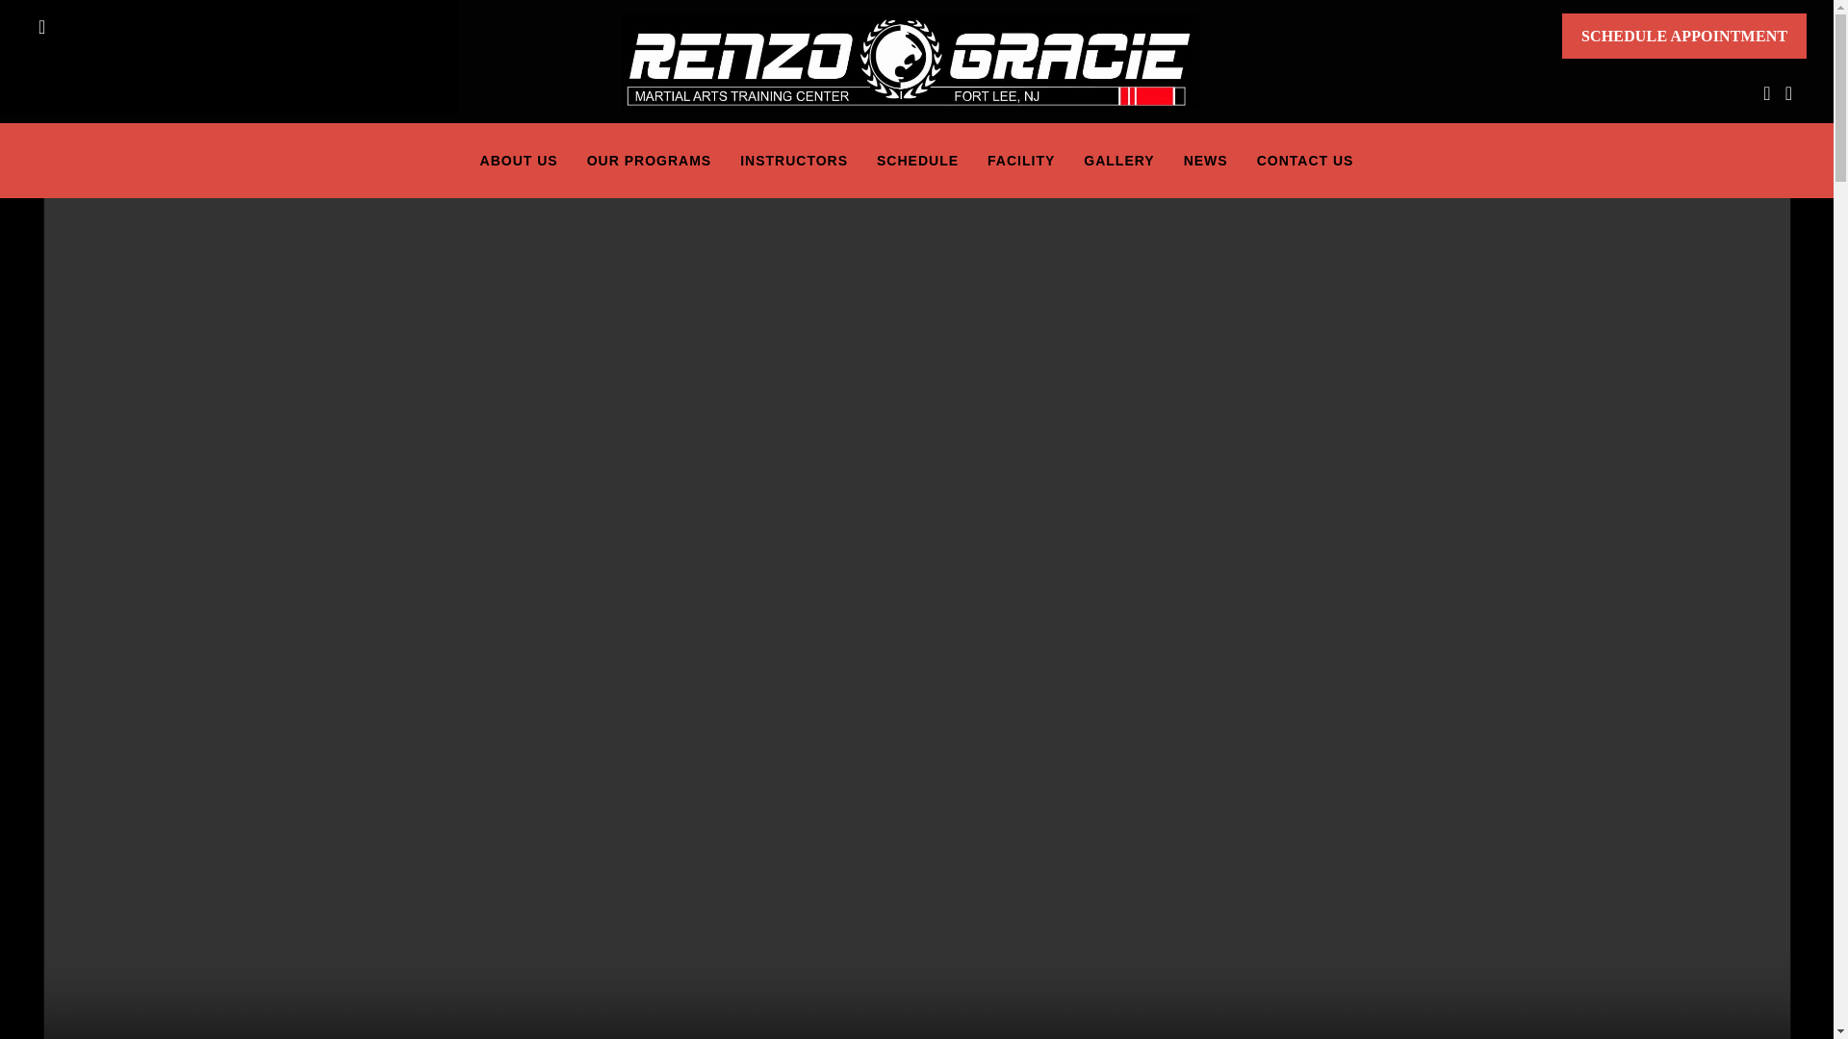  What do you see at coordinates (519, 161) in the screenshot?
I see `ABOUT US` at bounding box center [519, 161].